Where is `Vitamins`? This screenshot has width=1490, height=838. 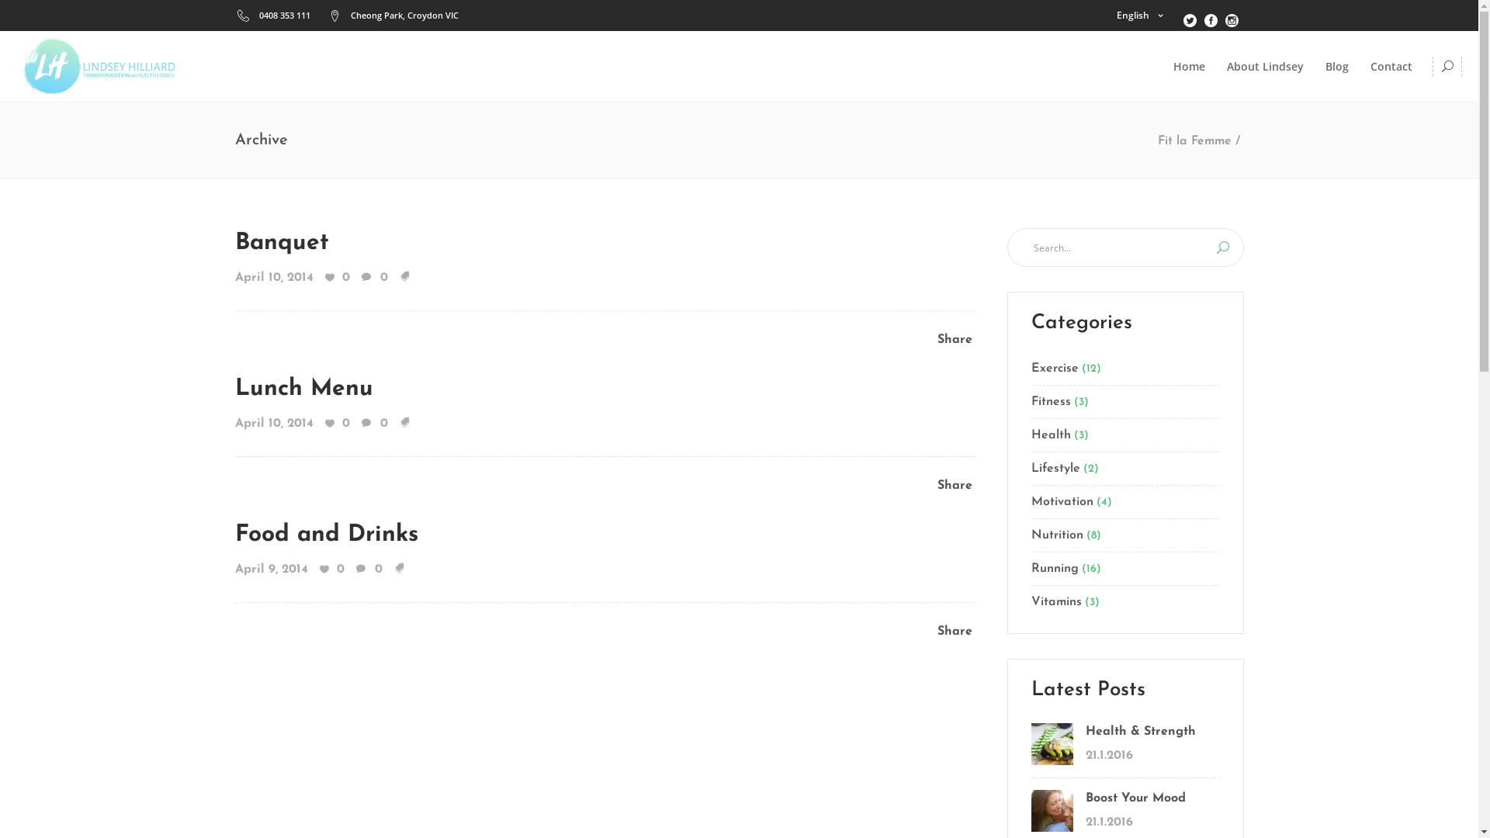 Vitamins is located at coordinates (1055, 599).